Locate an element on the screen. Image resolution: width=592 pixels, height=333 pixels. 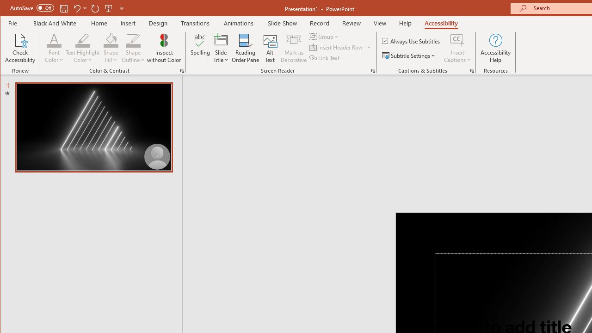
Accessibility Help is located at coordinates (496, 48).